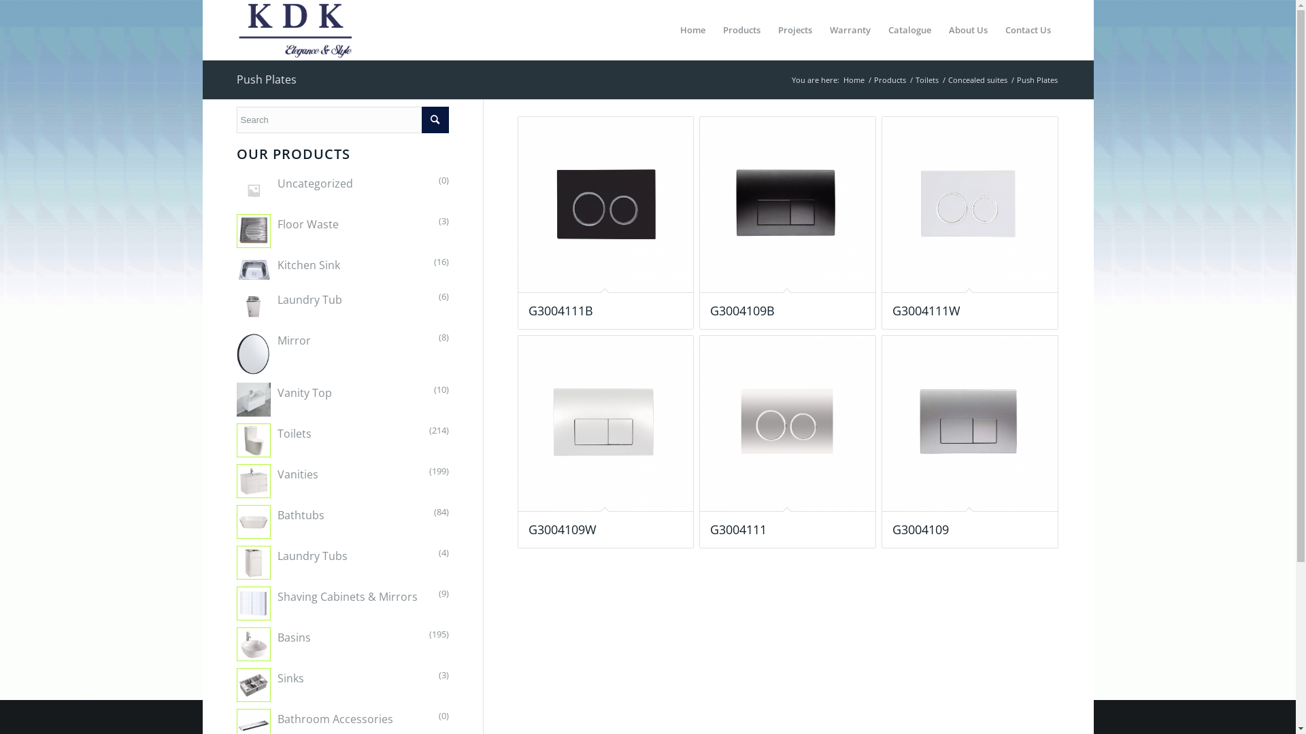 The width and height of the screenshot is (1306, 734). Describe the element at coordinates (295, 190) in the screenshot. I see `Uncategorized` at that location.